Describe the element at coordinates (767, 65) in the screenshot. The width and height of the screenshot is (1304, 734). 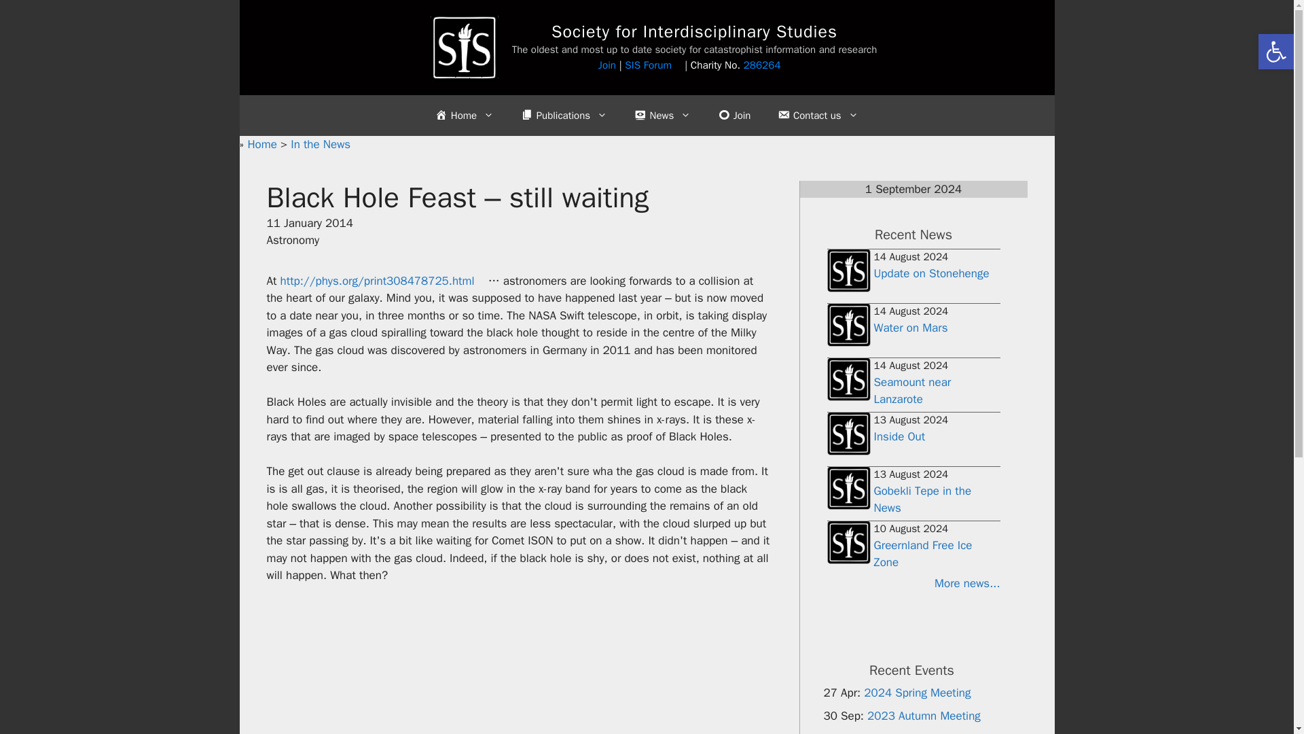
I see `286264` at that location.